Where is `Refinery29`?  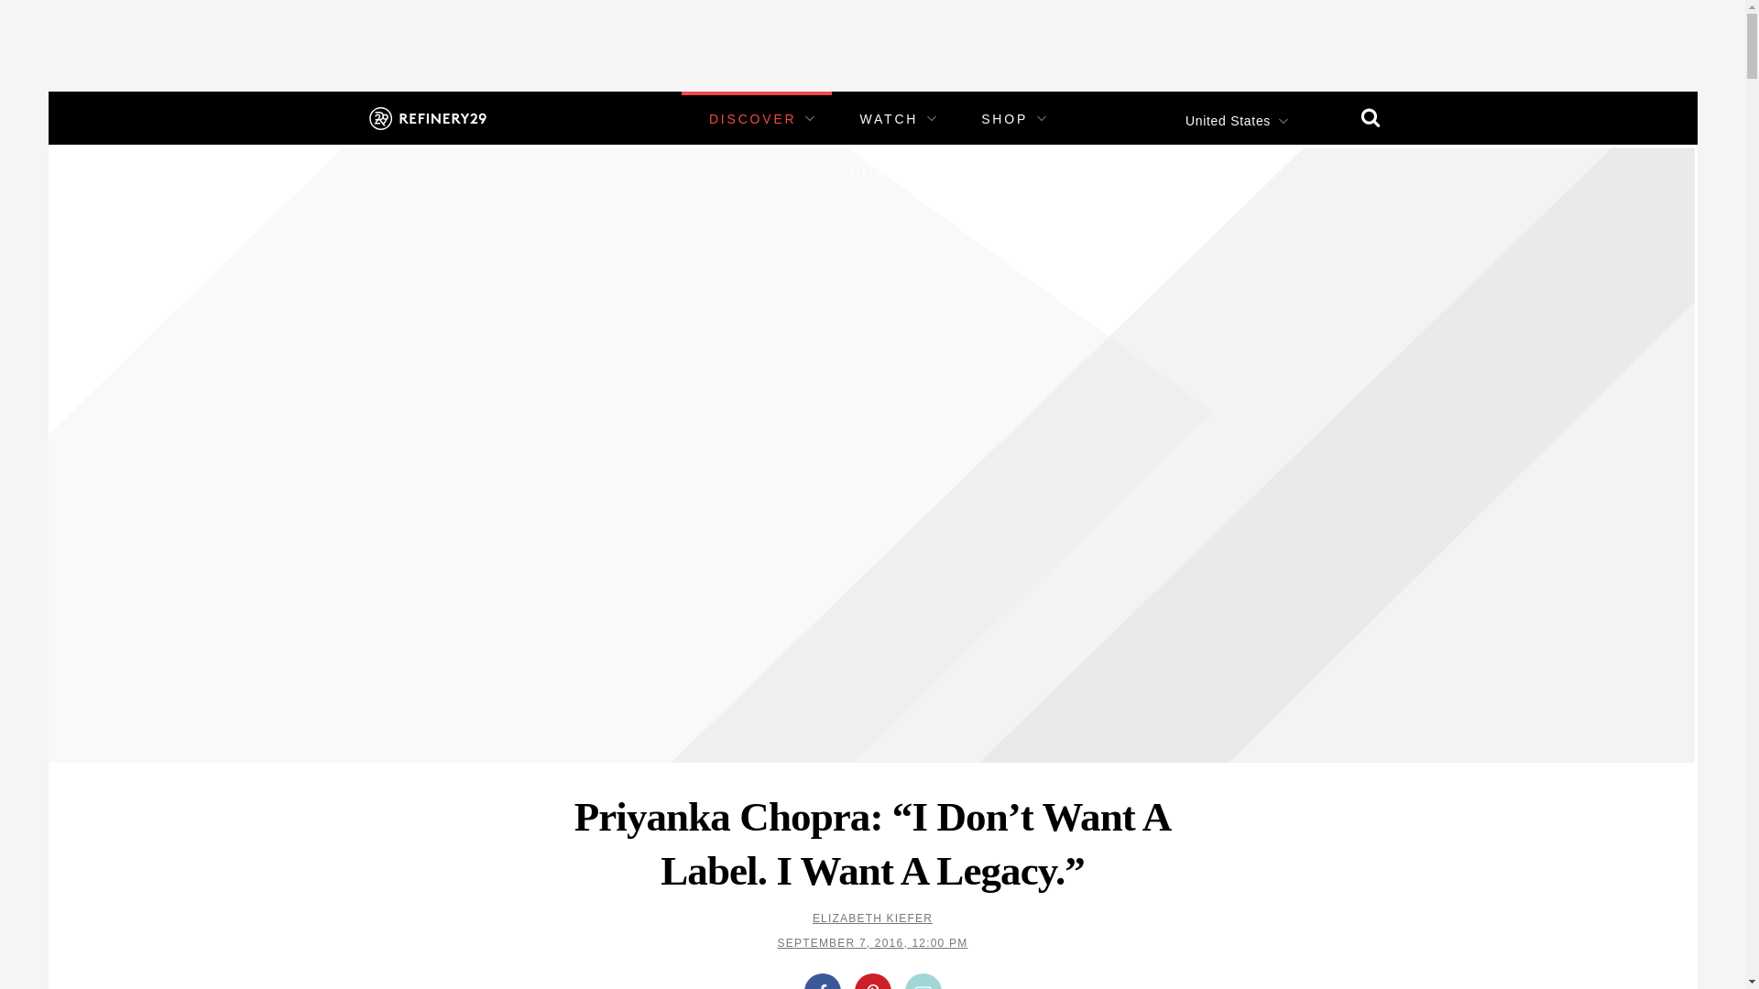
Refinery29 is located at coordinates (426, 117).